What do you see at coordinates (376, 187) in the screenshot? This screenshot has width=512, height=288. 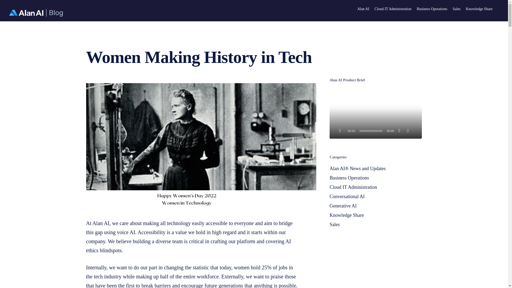 I see `Cloud IT Administration` at bounding box center [376, 187].